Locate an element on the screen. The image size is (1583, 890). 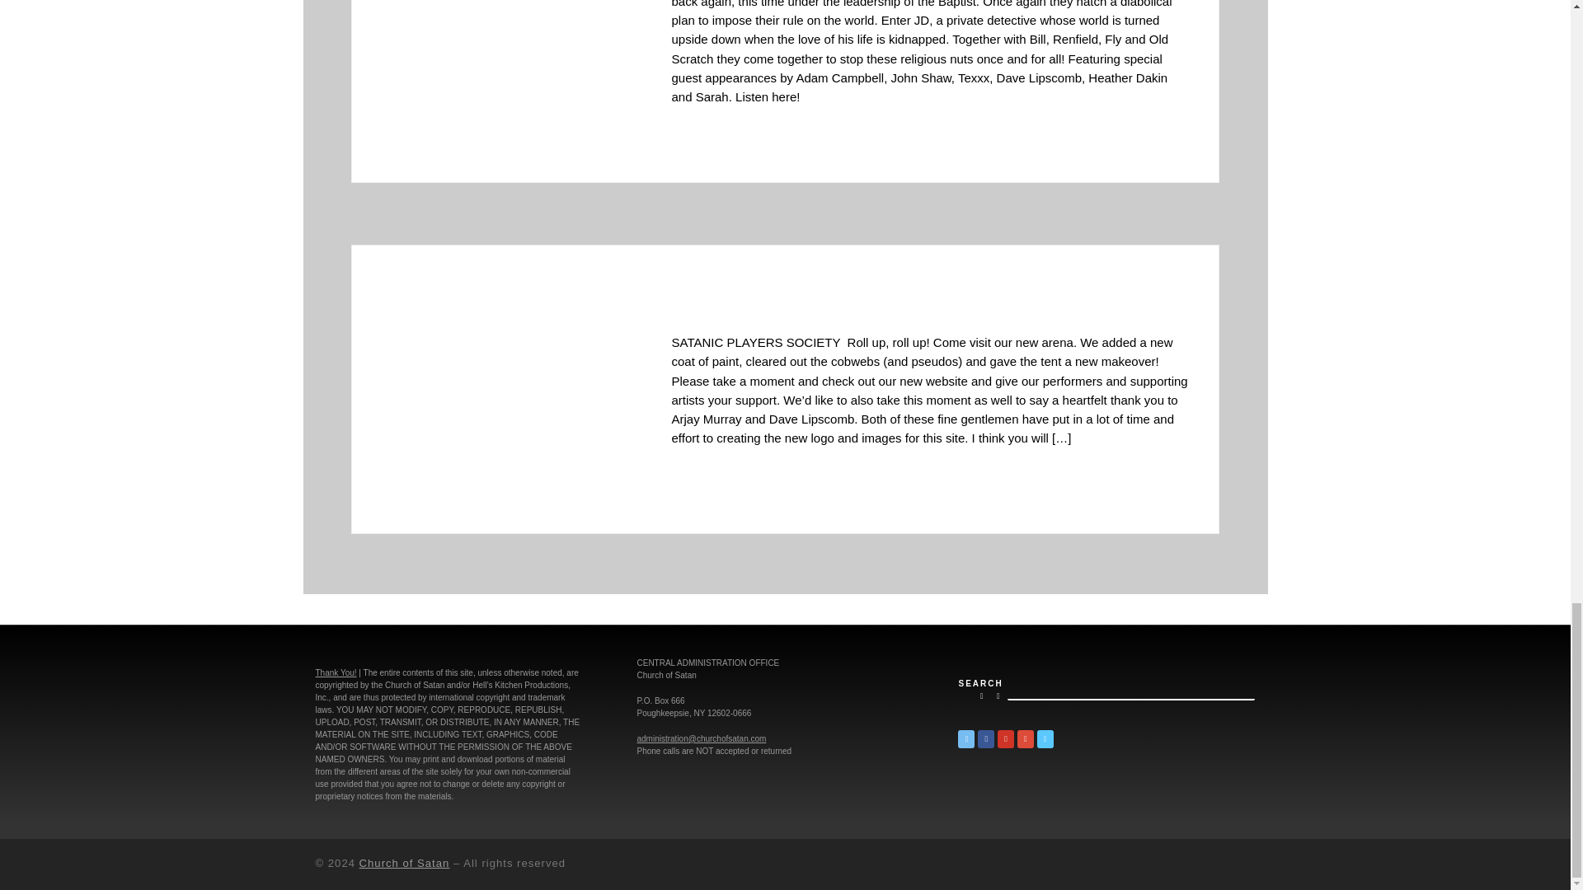
Church of Satan is located at coordinates (404, 864).